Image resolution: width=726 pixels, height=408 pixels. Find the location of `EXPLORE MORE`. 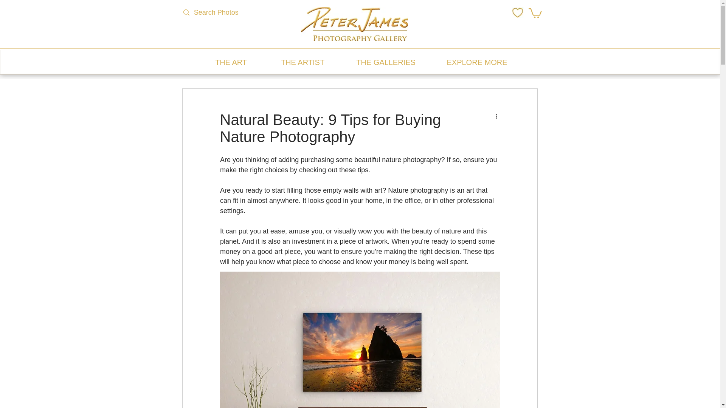

EXPLORE MORE is located at coordinates (477, 62).